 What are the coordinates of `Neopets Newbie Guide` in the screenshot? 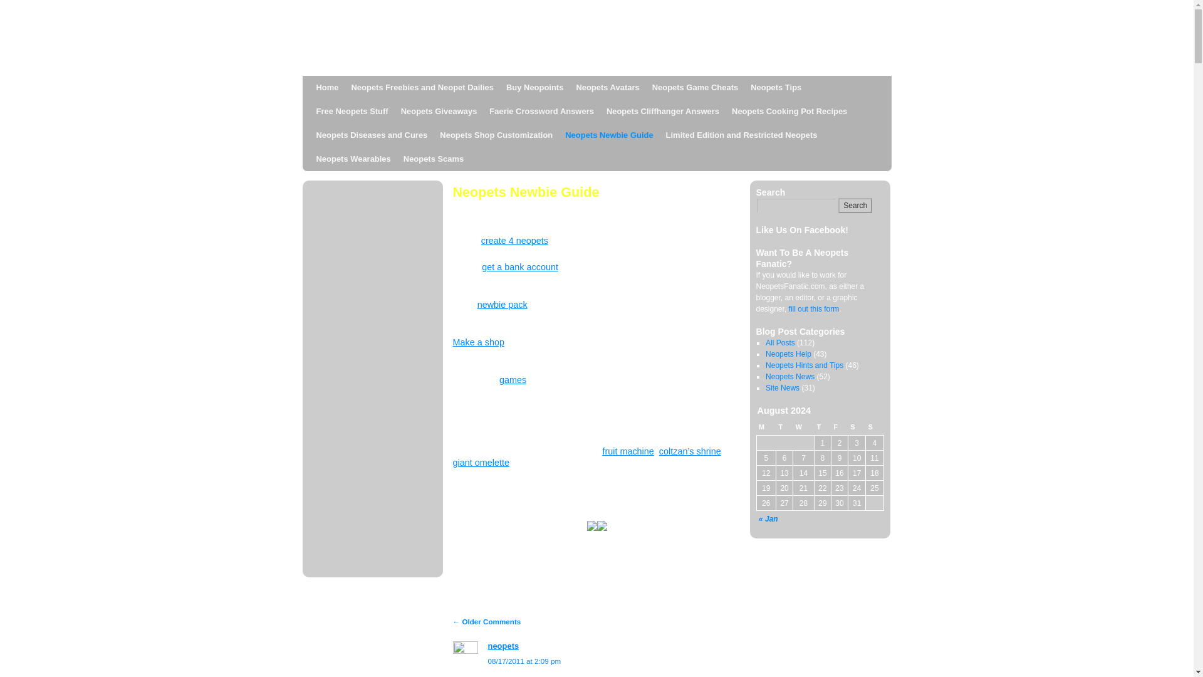 It's located at (609, 135).